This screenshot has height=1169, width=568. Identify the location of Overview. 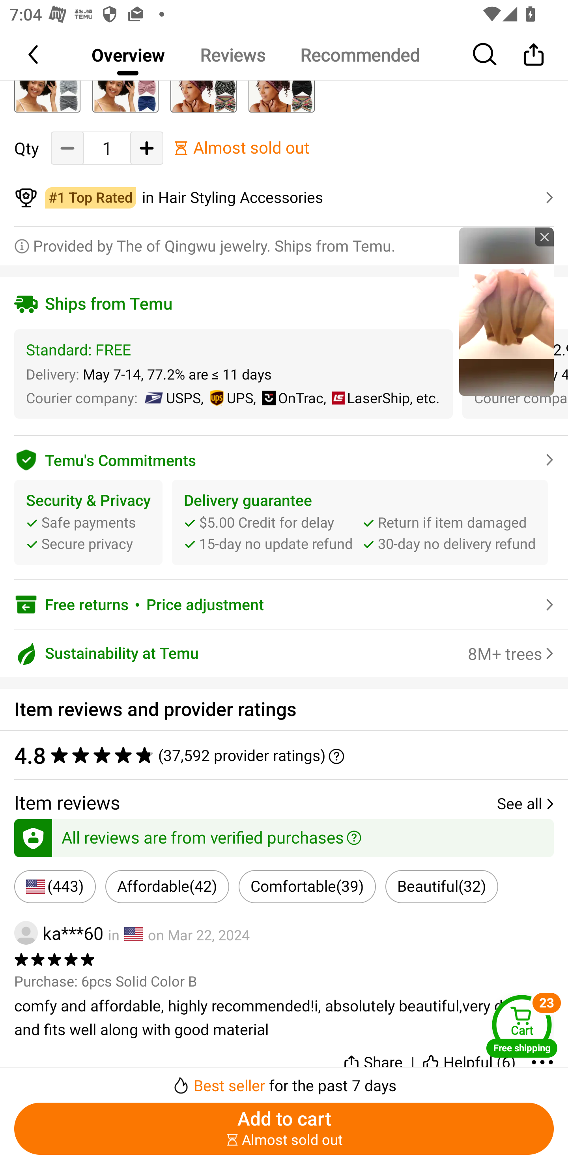
(128, 55).